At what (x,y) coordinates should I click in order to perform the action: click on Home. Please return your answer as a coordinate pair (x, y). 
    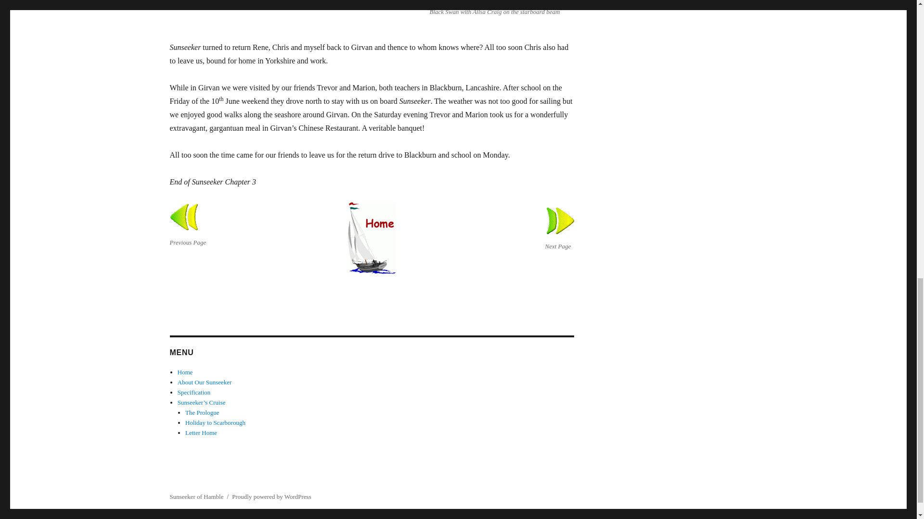
    Looking at the image, I should click on (185, 372).